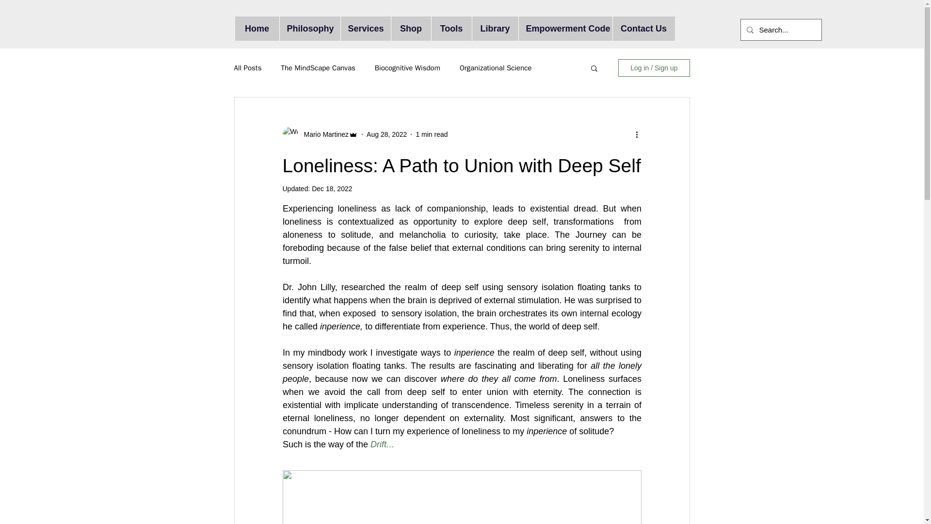  I want to click on Empowerment Code, so click(564, 28).